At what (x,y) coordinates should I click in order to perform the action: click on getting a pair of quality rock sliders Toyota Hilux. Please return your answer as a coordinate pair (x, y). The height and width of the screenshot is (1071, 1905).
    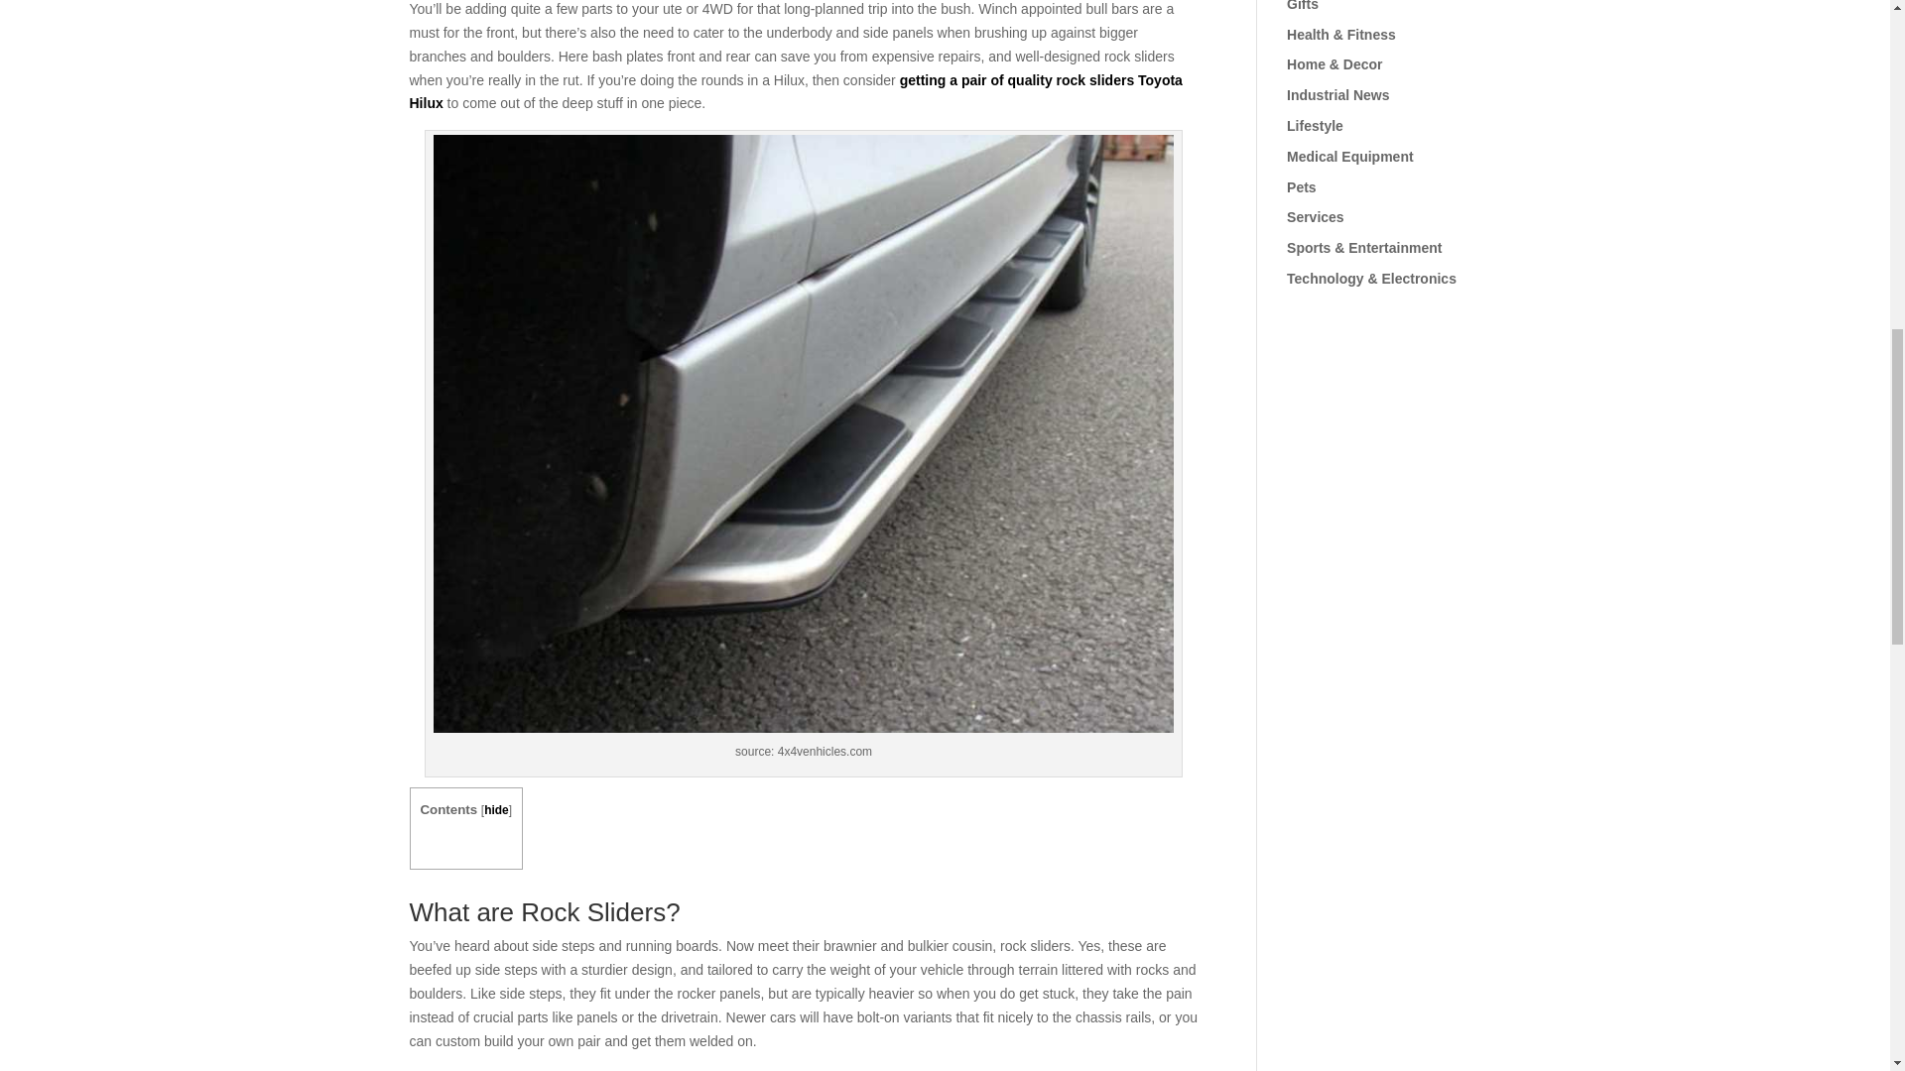
    Looking at the image, I should click on (795, 92).